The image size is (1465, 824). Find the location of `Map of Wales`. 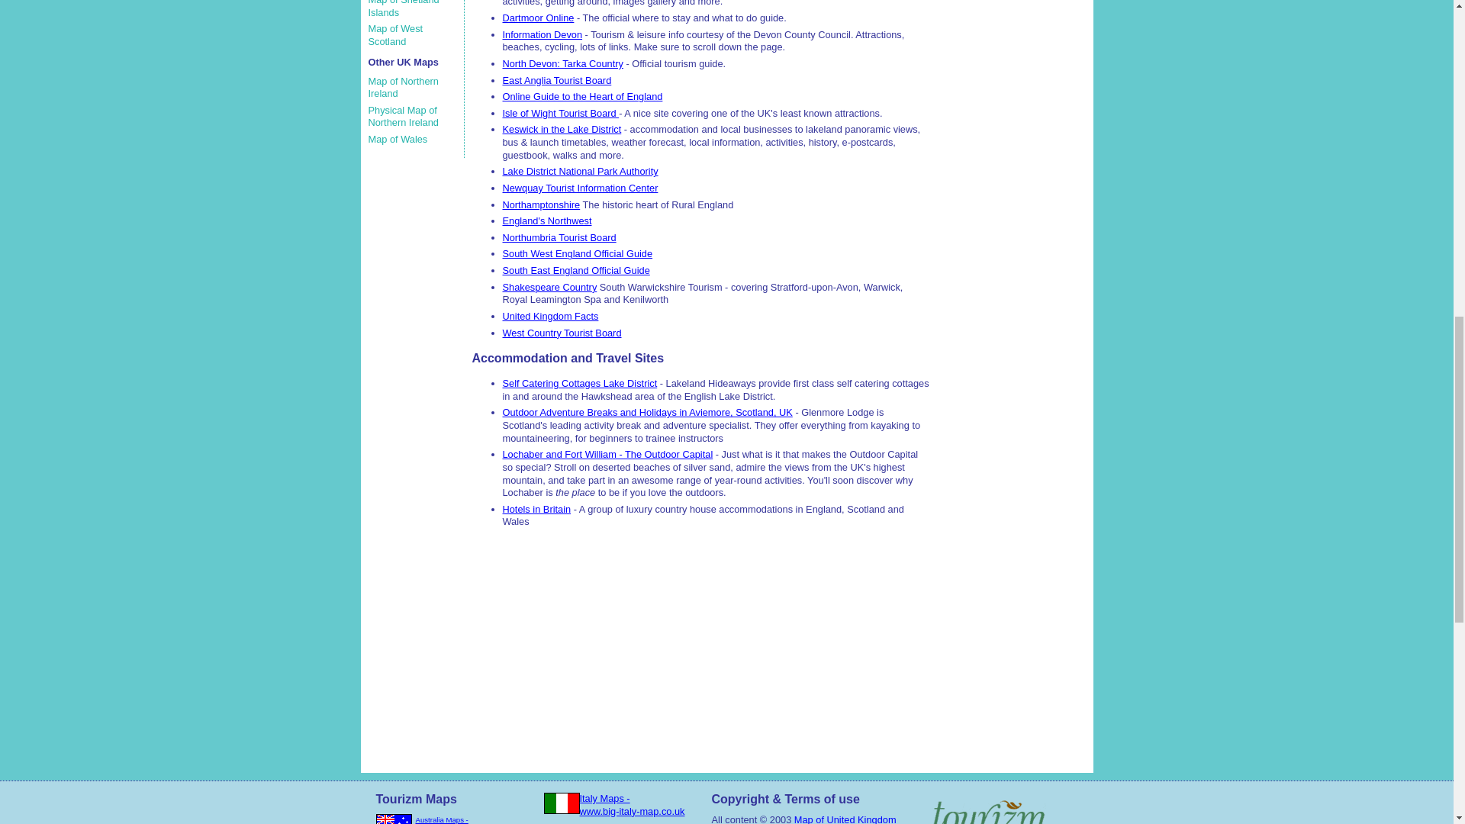

Map of Wales is located at coordinates (397, 139).